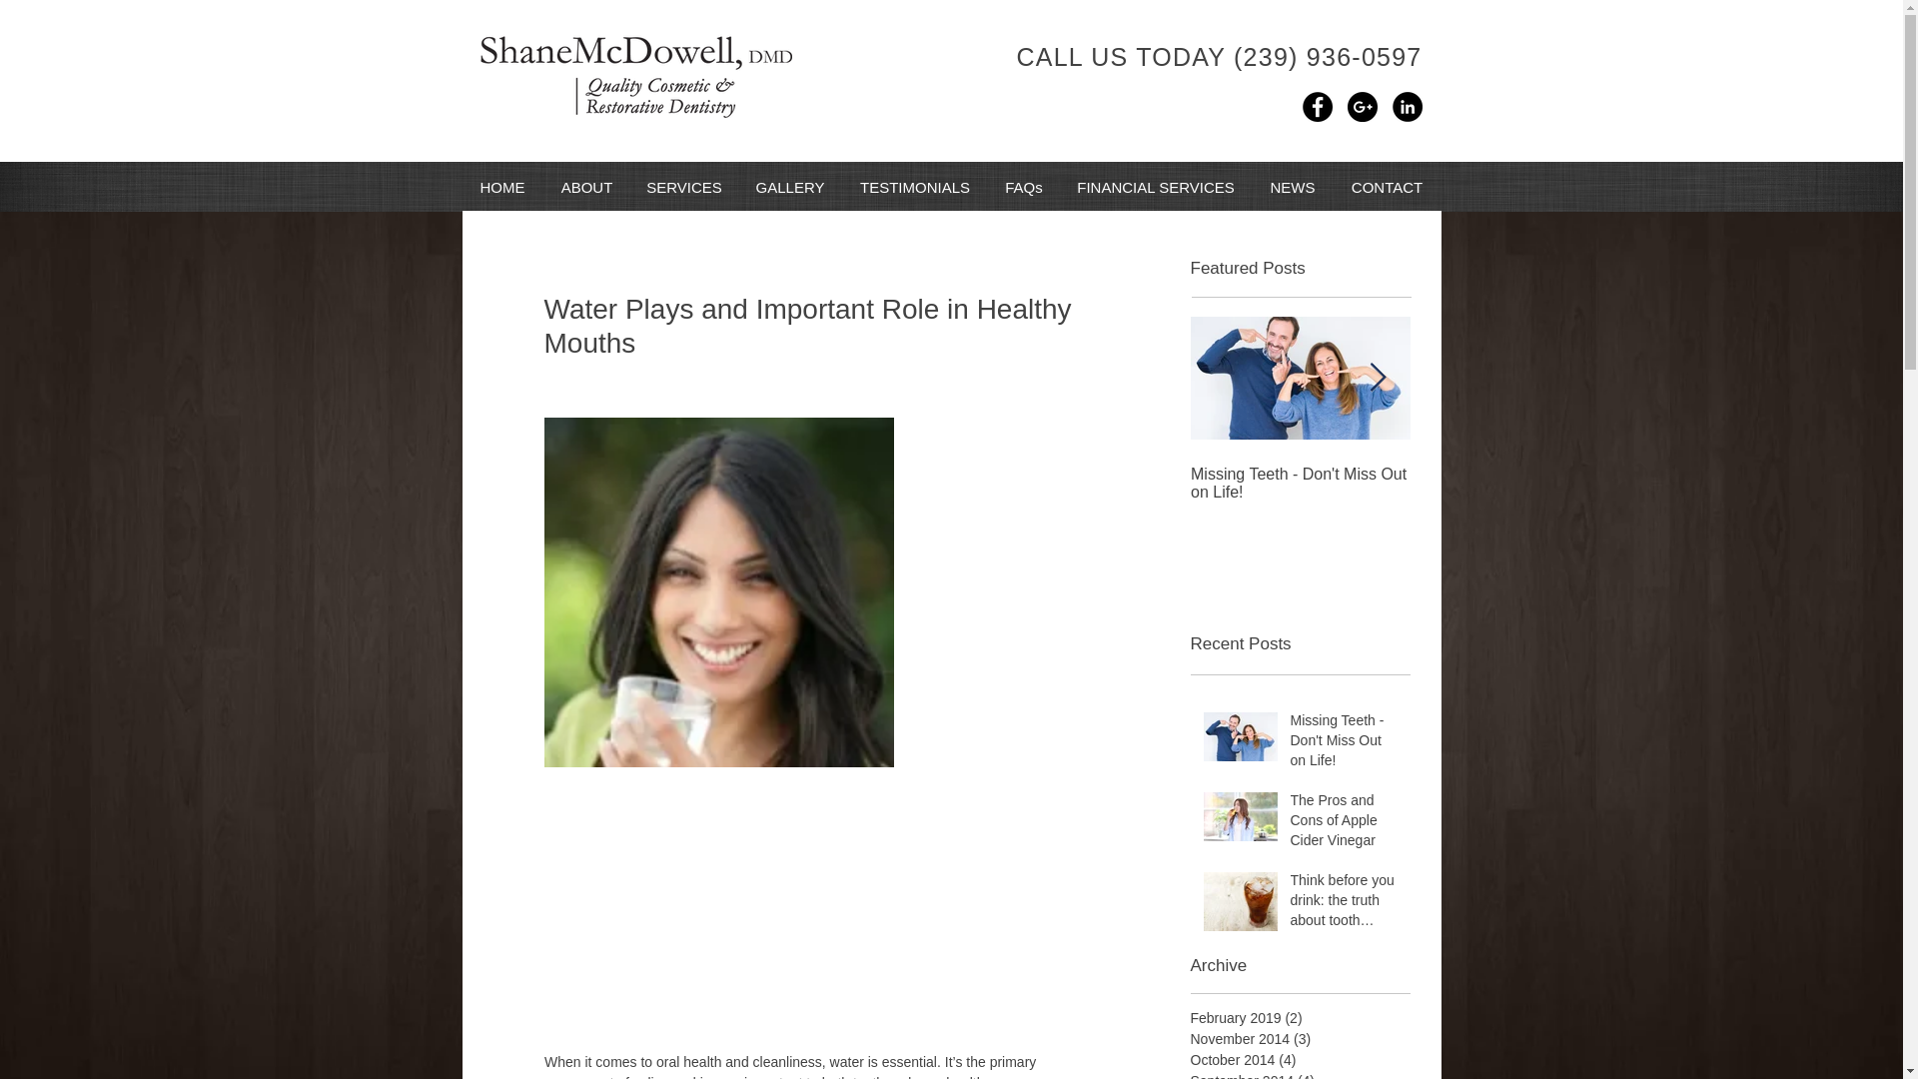  I want to click on The Pros and Cons of Apple Cider Vinegar, so click(1345, 823).